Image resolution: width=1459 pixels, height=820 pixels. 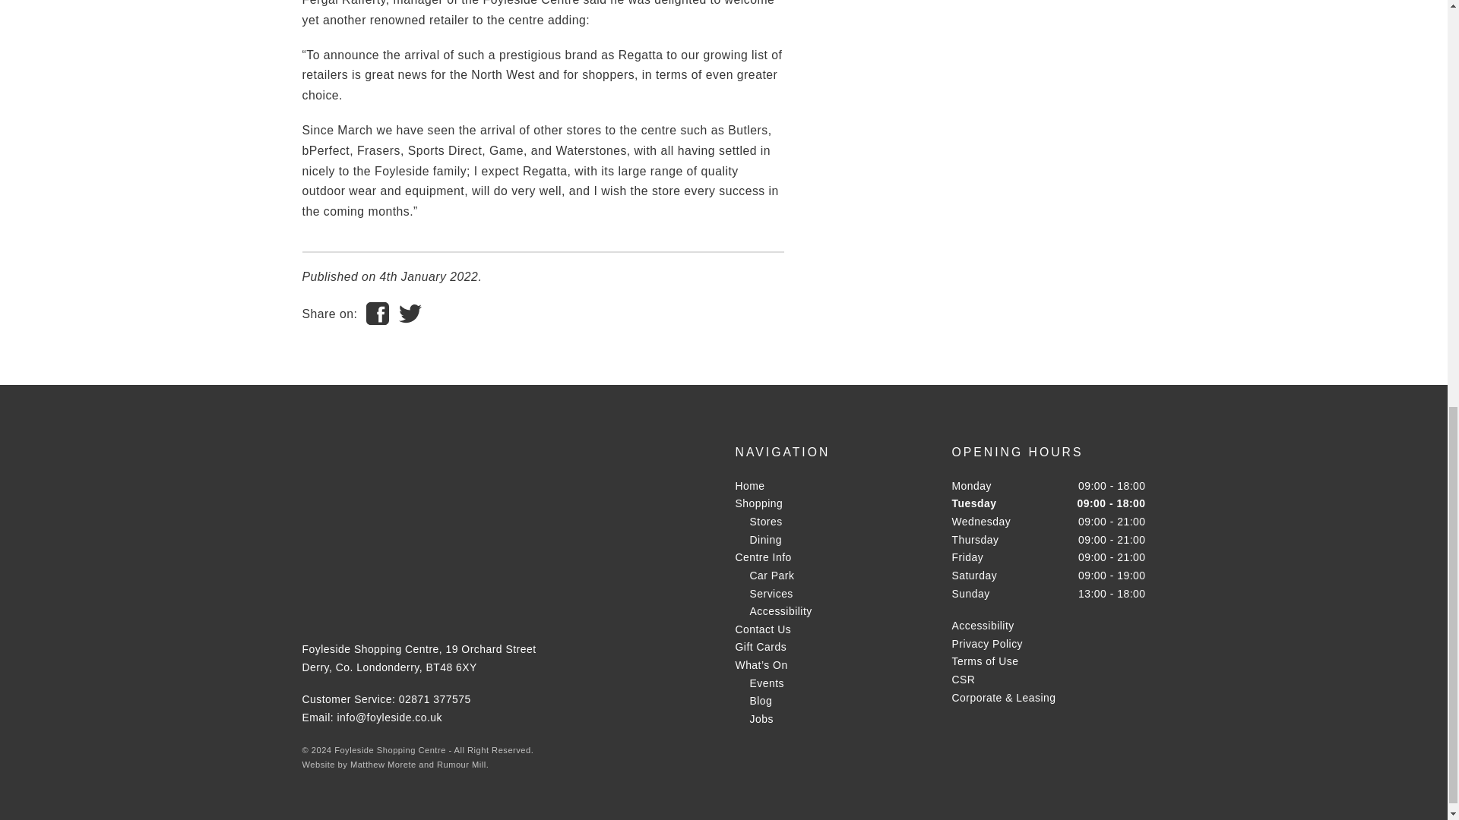 What do you see at coordinates (315, 598) in the screenshot?
I see `Facebook` at bounding box center [315, 598].